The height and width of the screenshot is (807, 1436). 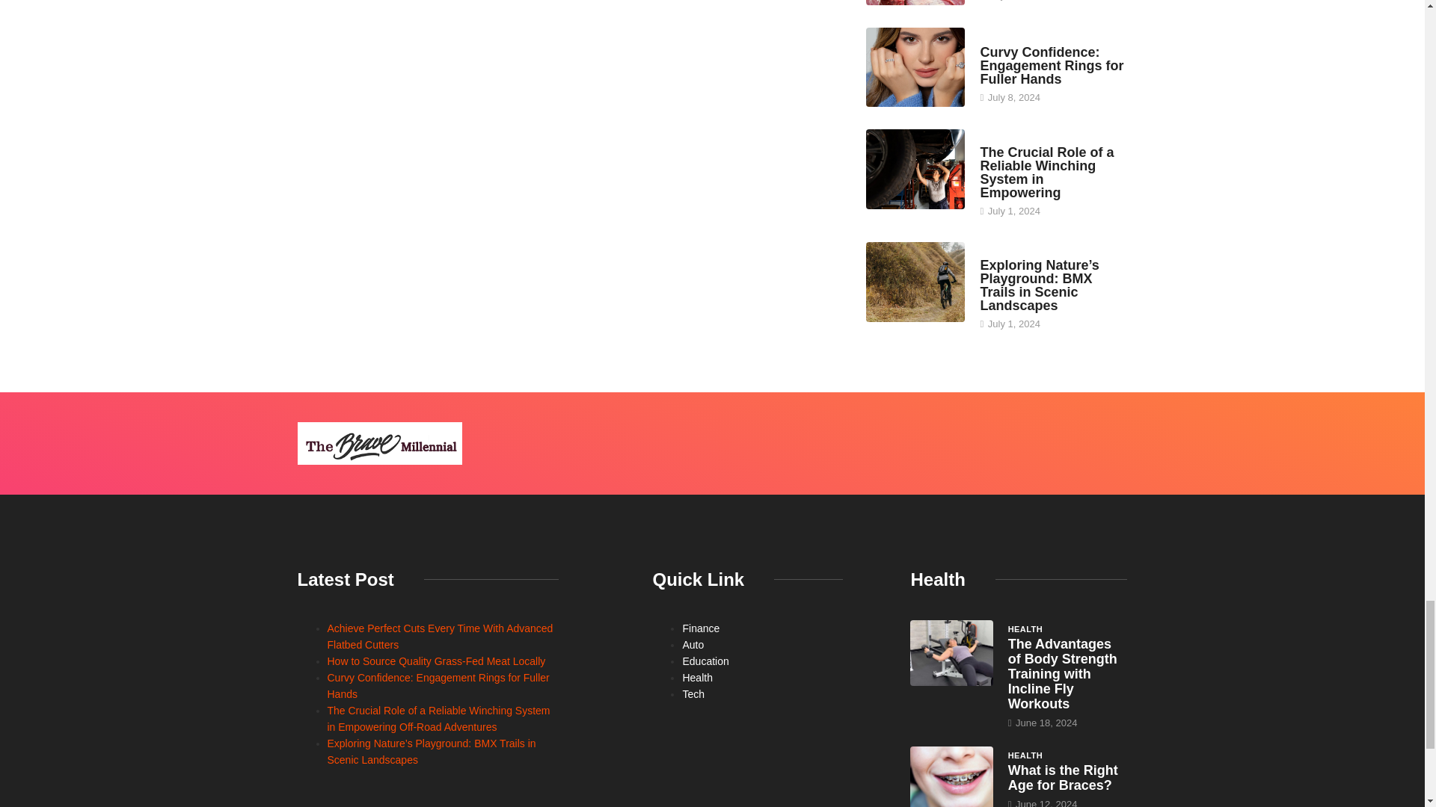 I want to click on Curvy Confidence: Engagement Rings for Fuller Hands, so click(x=915, y=67).